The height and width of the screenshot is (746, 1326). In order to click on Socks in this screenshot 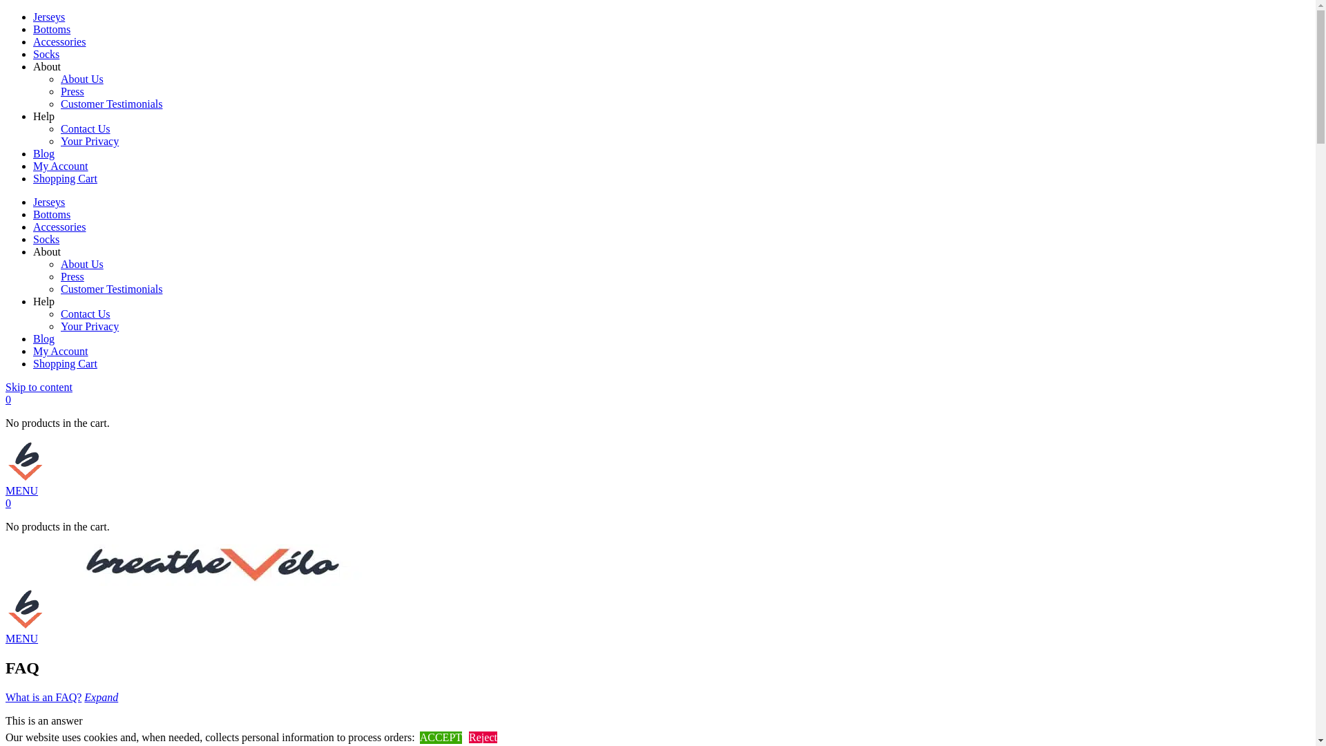, I will do `click(46, 54)`.